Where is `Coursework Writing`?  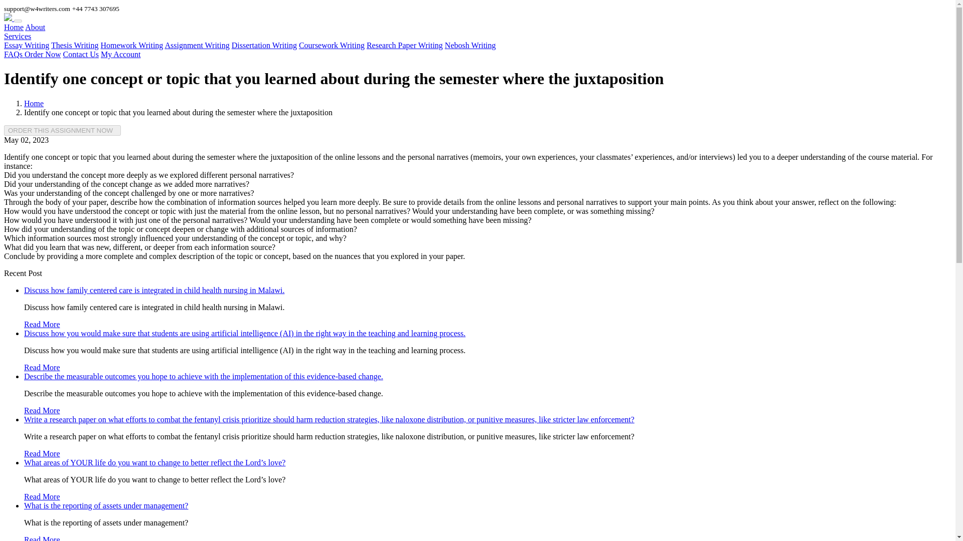
Coursework Writing is located at coordinates (332, 45).